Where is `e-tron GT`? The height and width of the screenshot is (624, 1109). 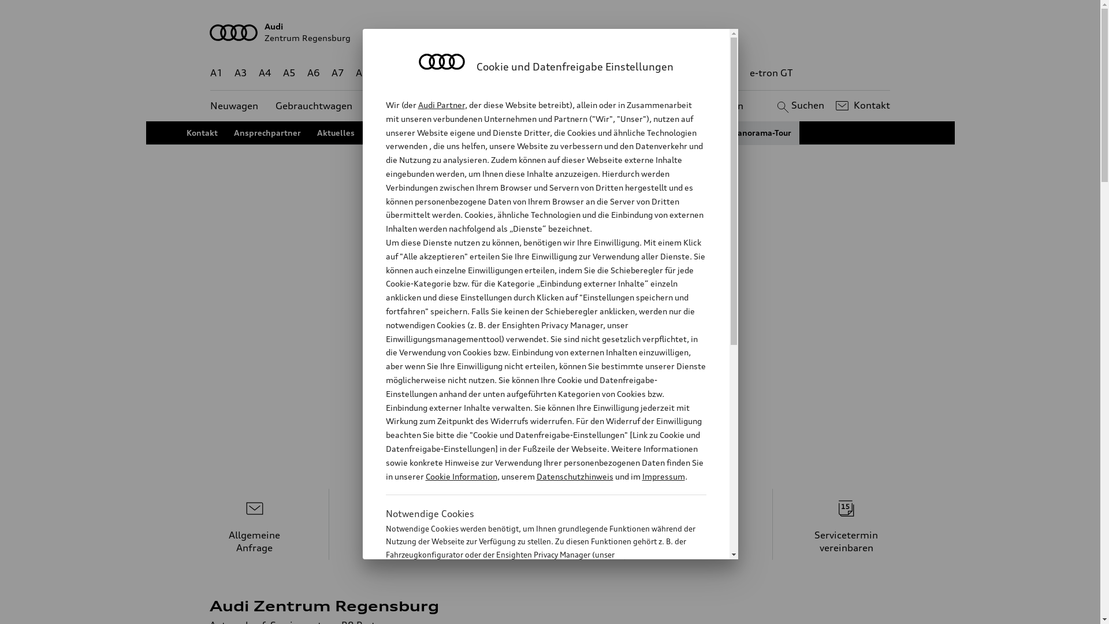
e-tron GT is located at coordinates (772, 73).